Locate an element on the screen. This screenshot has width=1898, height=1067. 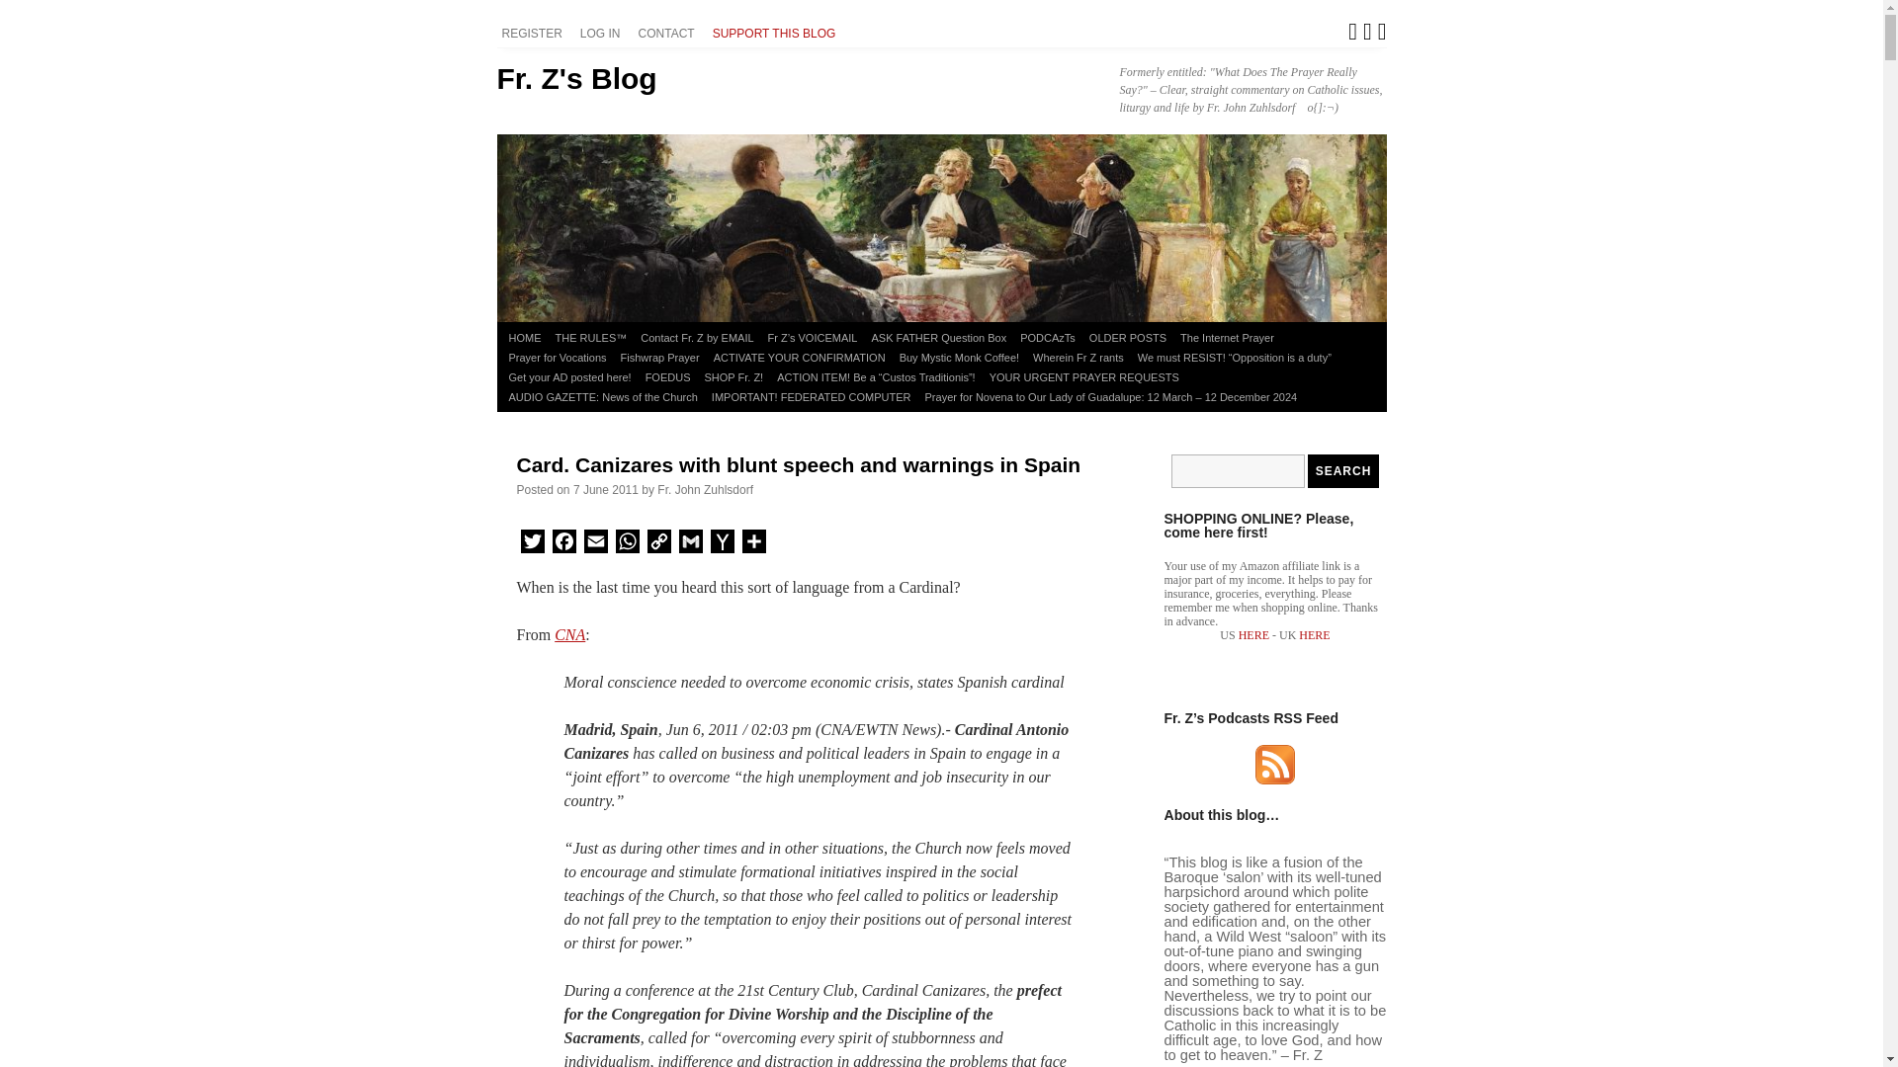
LOG IN is located at coordinates (603, 34).